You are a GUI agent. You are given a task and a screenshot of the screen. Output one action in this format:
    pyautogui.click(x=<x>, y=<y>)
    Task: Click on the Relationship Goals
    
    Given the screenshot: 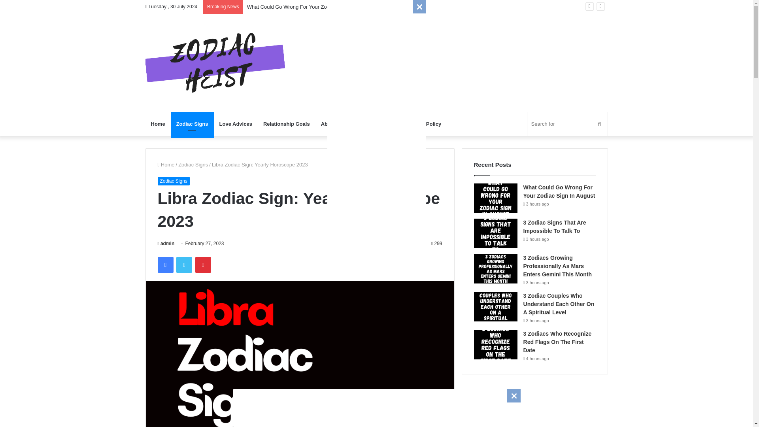 What is the action you would take?
    pyautogui.click(x=287, y=124)
    